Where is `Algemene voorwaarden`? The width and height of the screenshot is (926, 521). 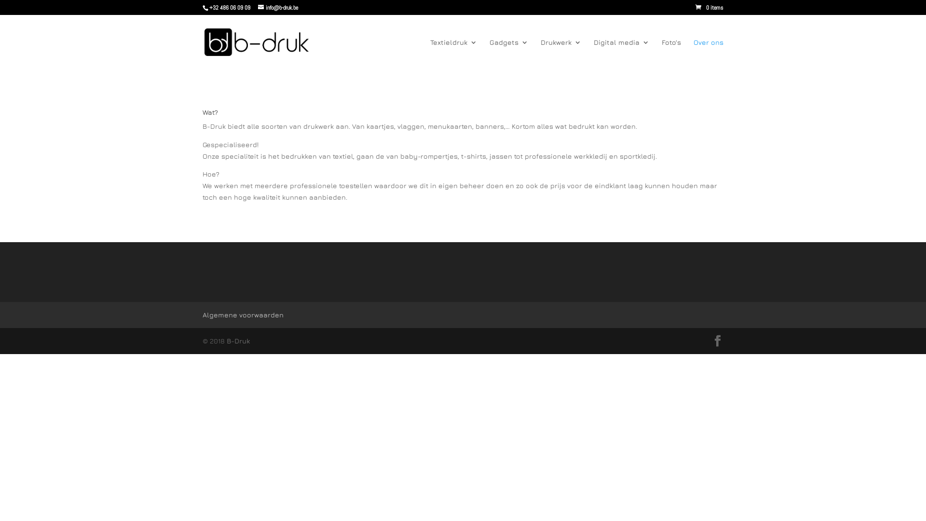 Algemene voorwaarden is located at coordinates (243, 315).